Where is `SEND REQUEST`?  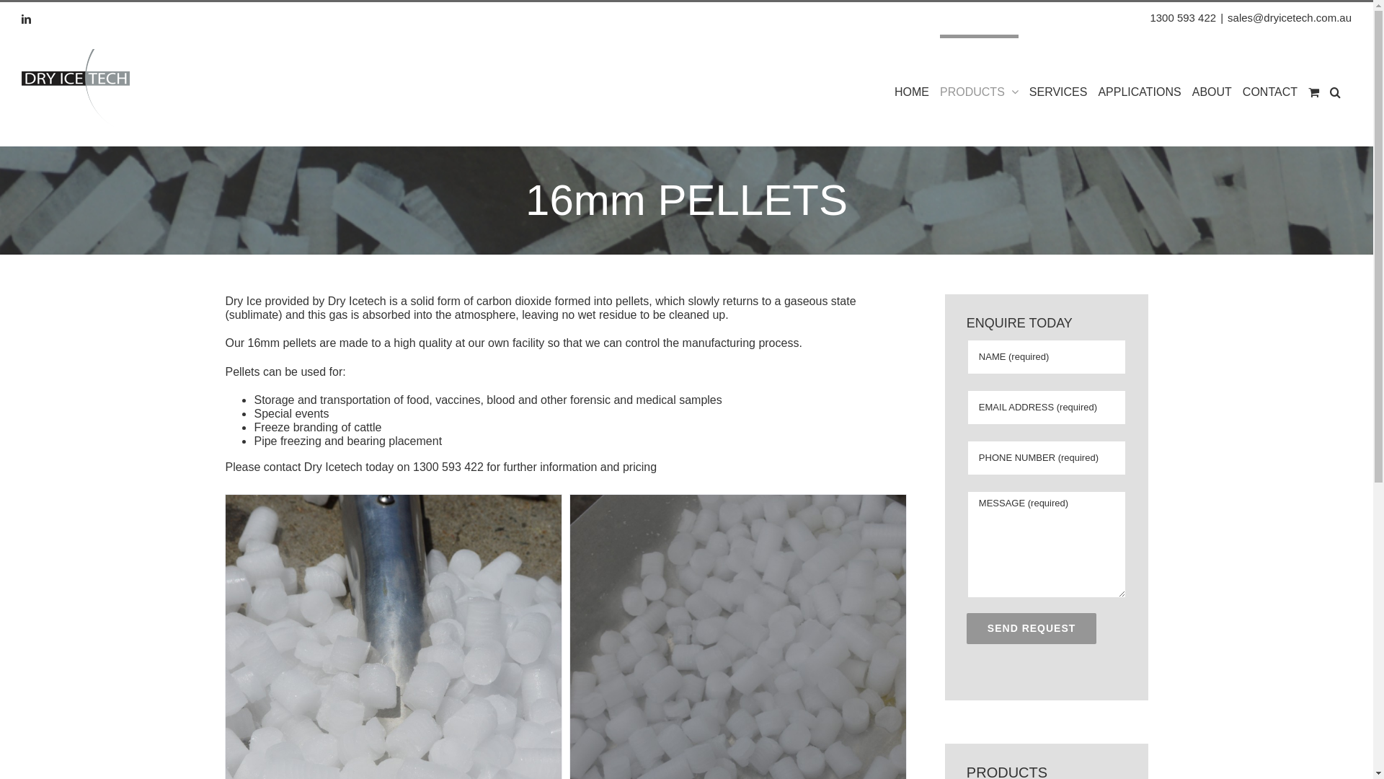 SEND REQUEST is located at coordinates (1032, 629).